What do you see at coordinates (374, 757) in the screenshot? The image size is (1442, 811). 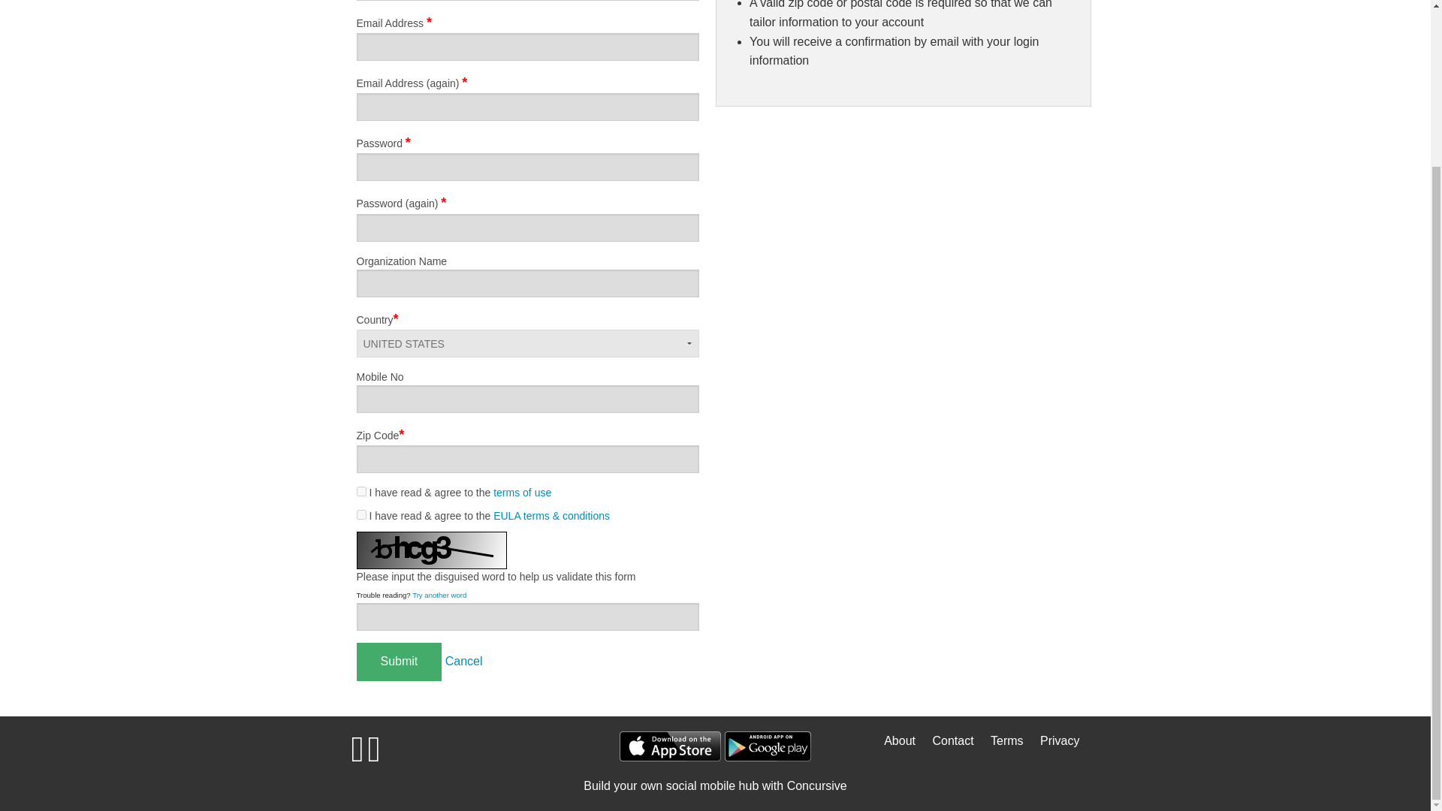 I see `Twitter page` at bounding box center [374, 757].